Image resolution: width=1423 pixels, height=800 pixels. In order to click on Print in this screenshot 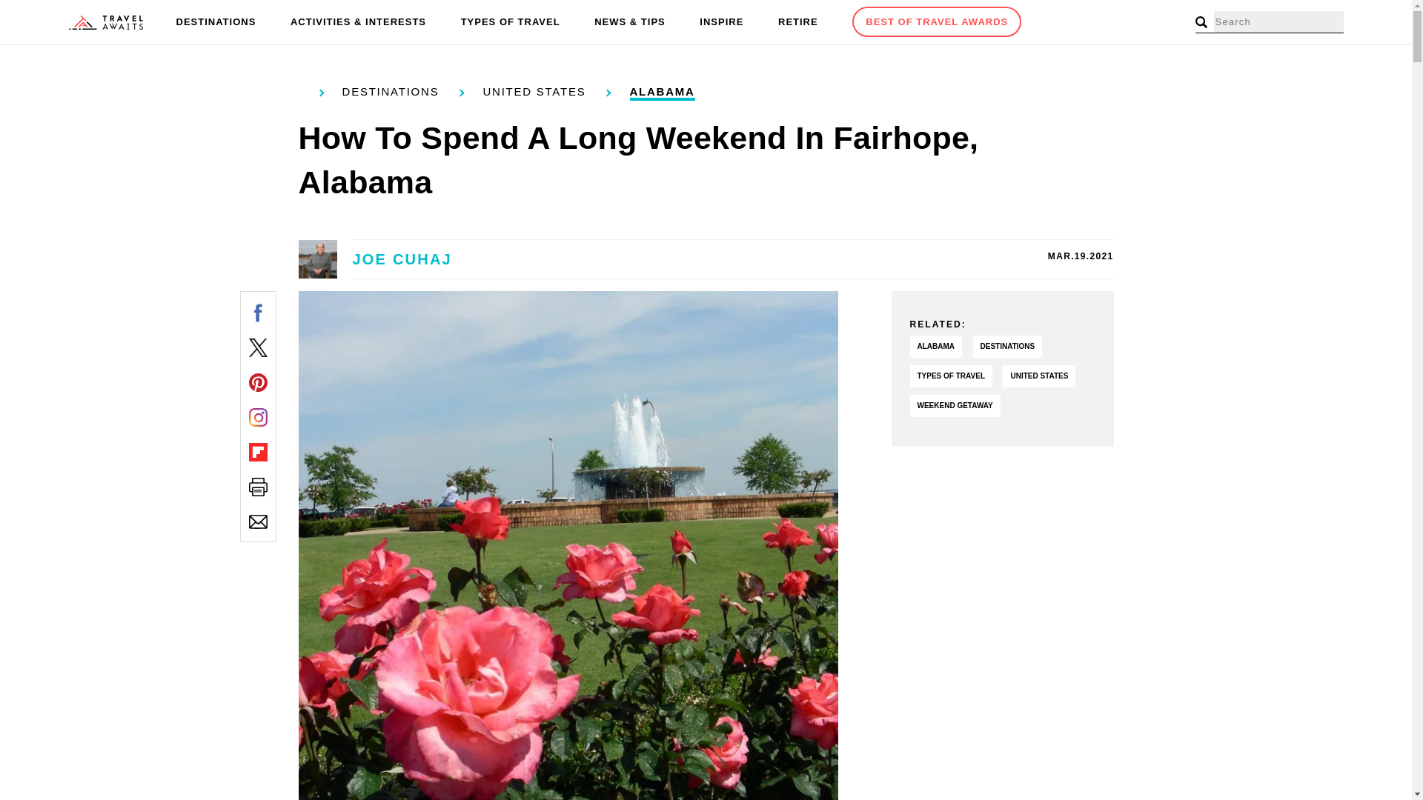, I will do `click(258, 486)`.